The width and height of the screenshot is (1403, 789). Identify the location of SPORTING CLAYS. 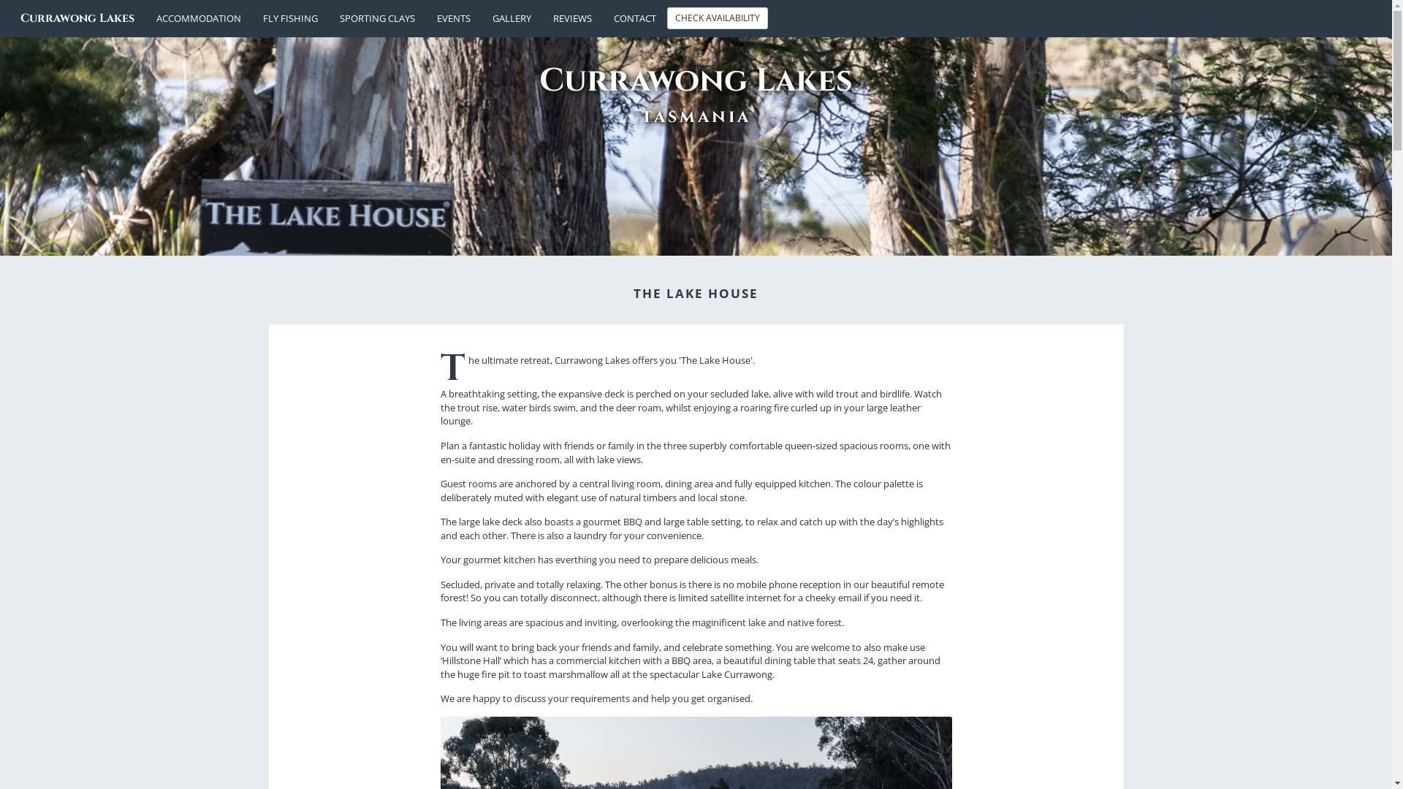
(377, 18).